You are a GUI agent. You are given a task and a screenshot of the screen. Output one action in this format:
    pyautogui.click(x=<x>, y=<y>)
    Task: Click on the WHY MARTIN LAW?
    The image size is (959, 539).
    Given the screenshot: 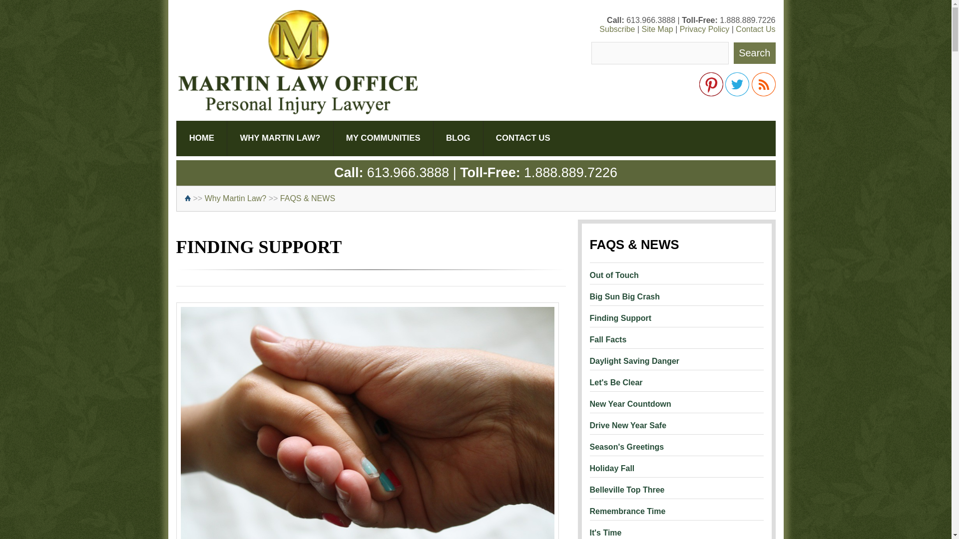 What is the action you would take?
    pyautogui.click(x=280, y=138)
    